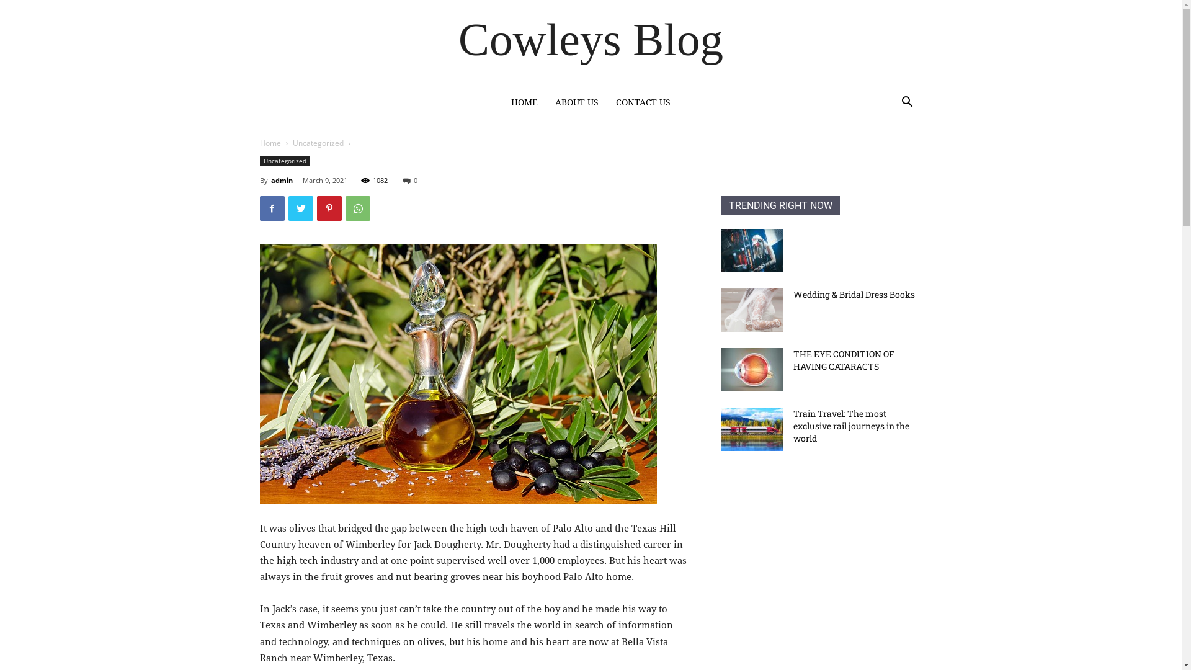  What do you see at coordinates (318, 143) in the screenshot?
I see `Uncategorized` at bounding box center [318, 143].